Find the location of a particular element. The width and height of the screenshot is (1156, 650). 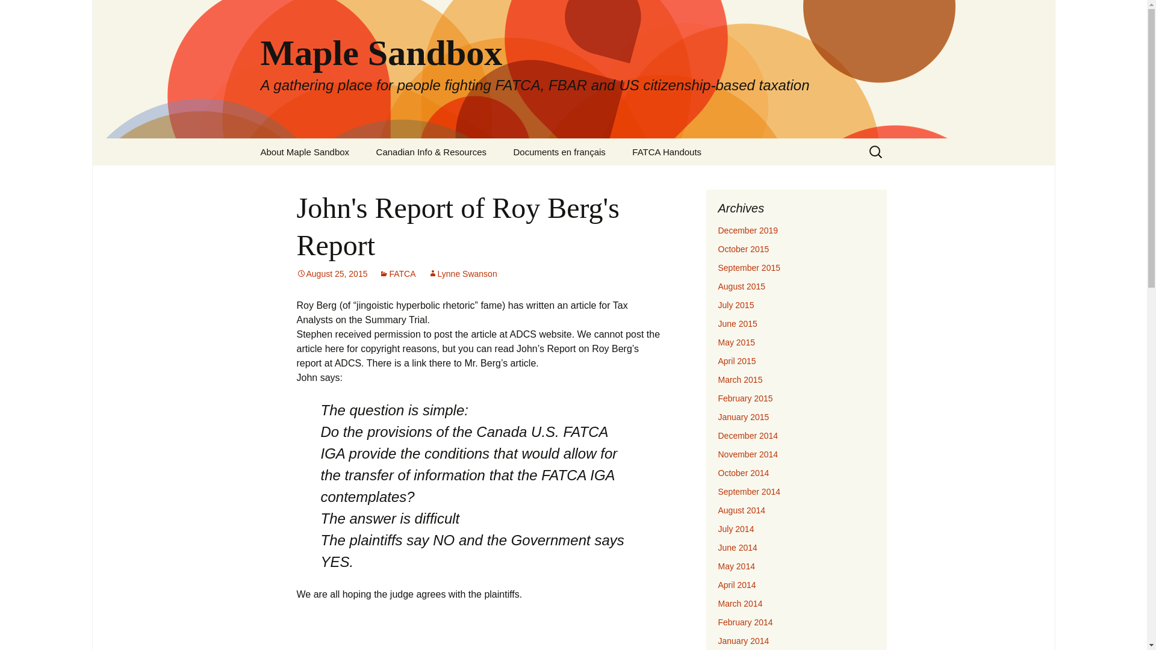

View all posts by Lynne Swanson is located at coordinates (462, 274).